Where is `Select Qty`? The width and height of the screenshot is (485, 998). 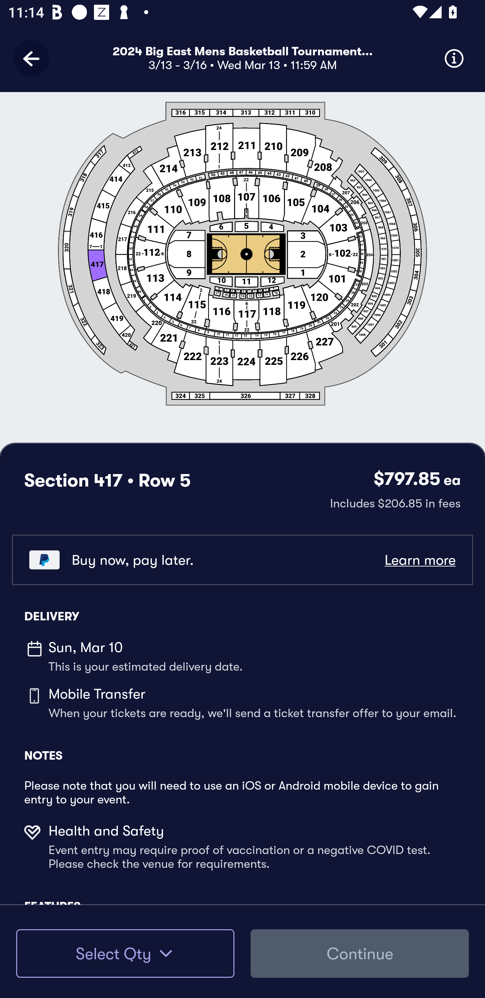 Select Qty is located at coordinates (125, 953).